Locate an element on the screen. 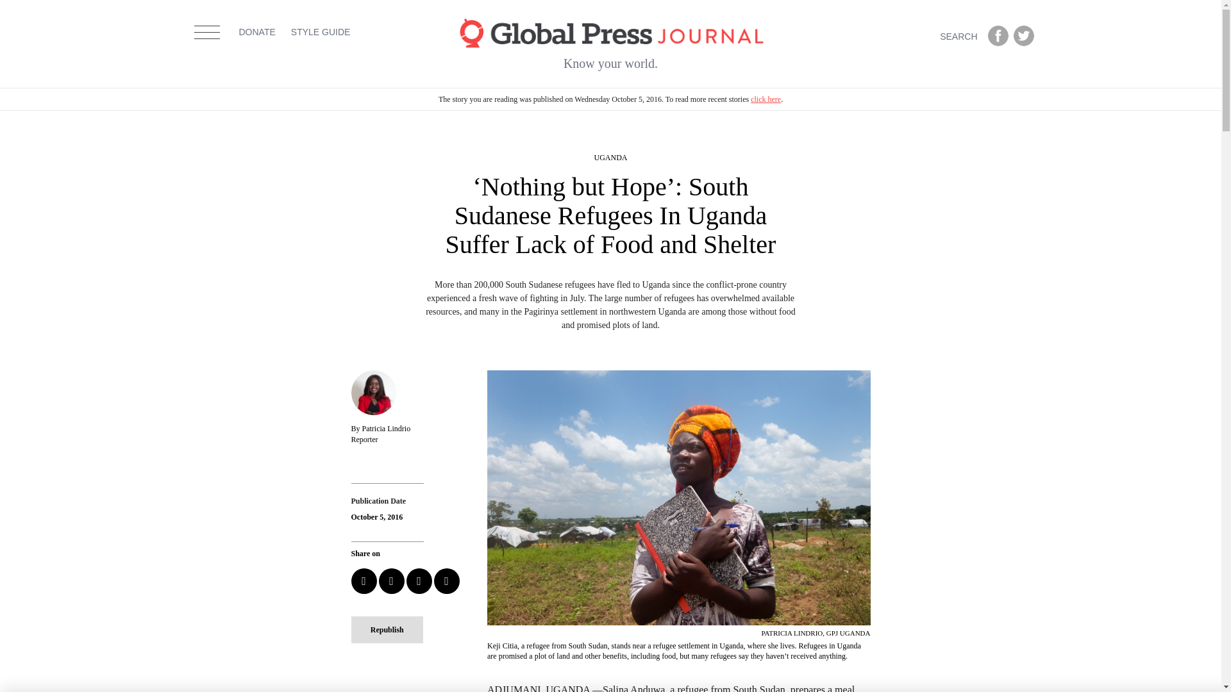  Visit our Facebook is located at coordinates (998, 36).